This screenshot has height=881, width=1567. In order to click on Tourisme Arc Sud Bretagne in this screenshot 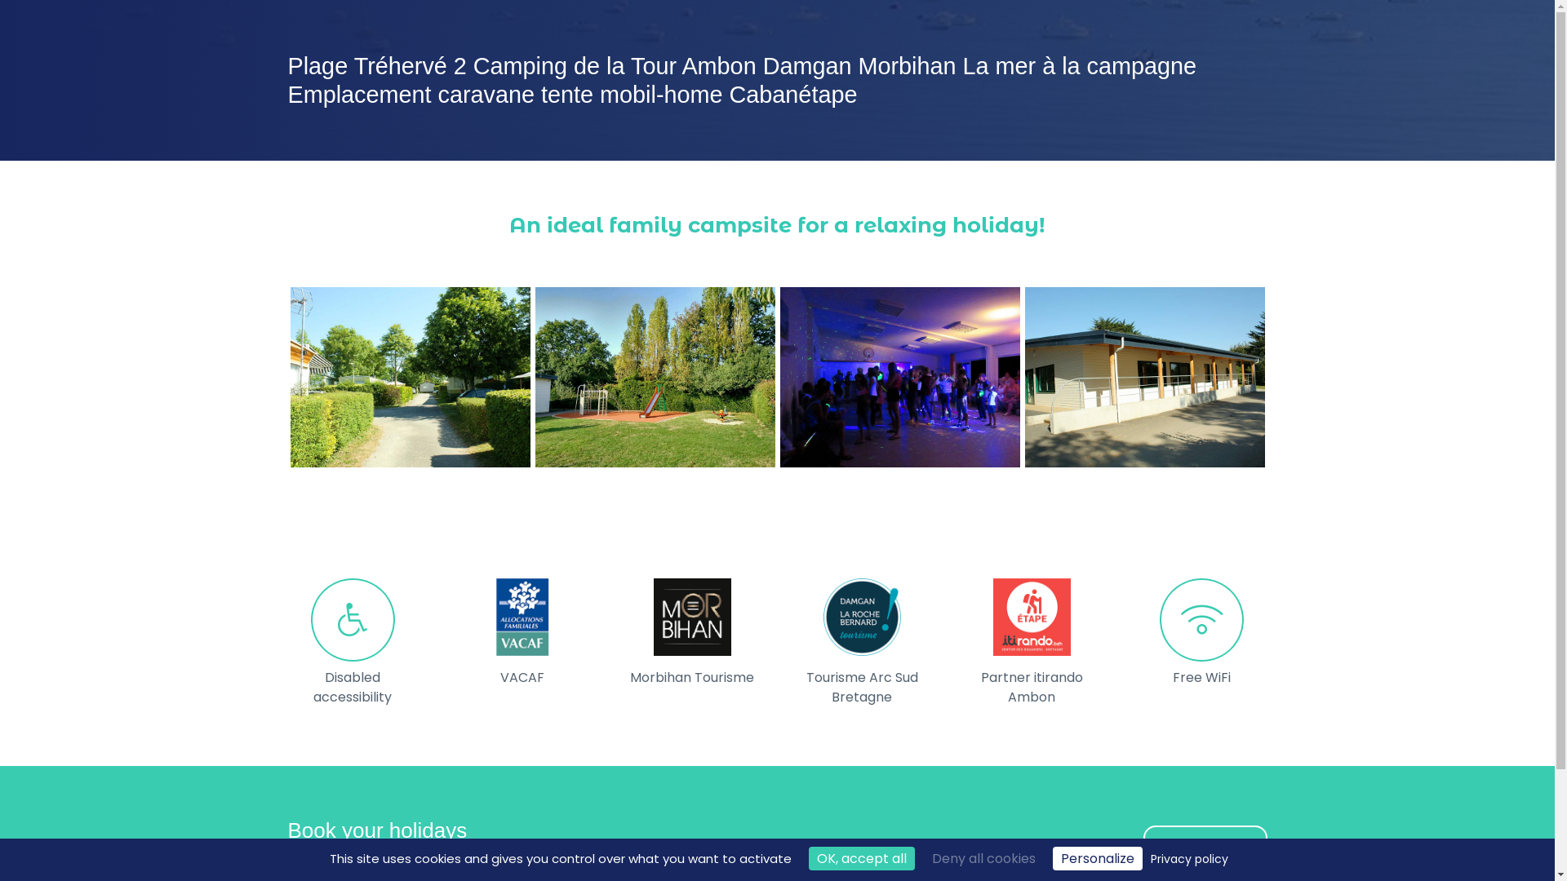, I will do `click(862, 688)`.